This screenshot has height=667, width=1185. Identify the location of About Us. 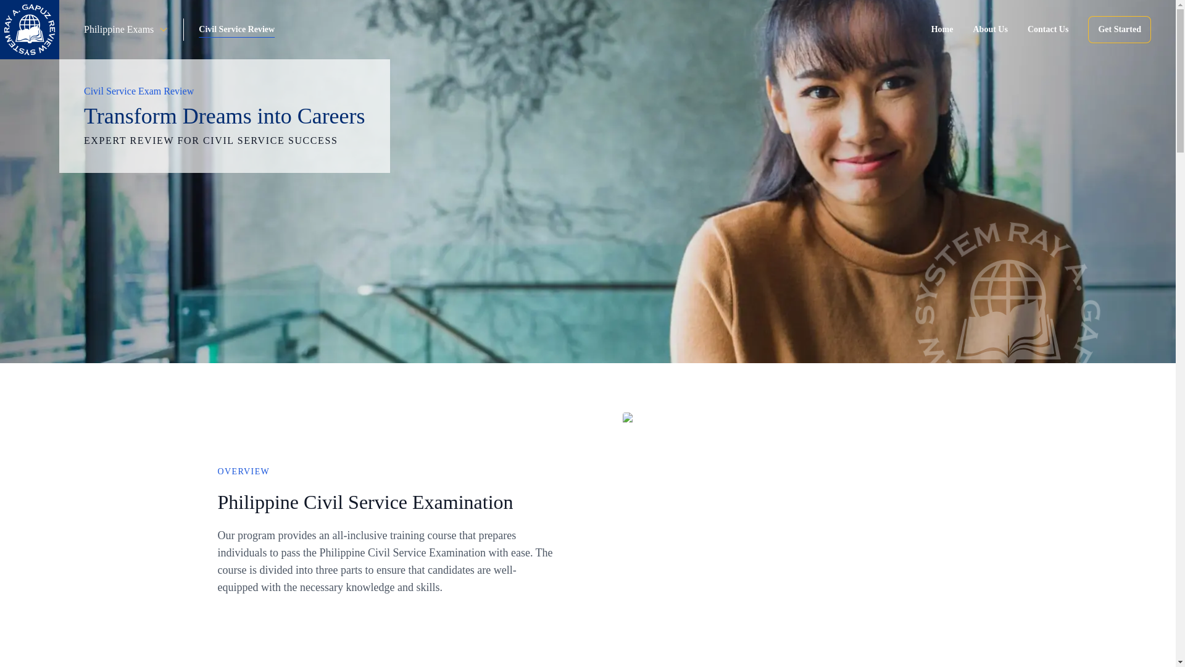
(990, 30).